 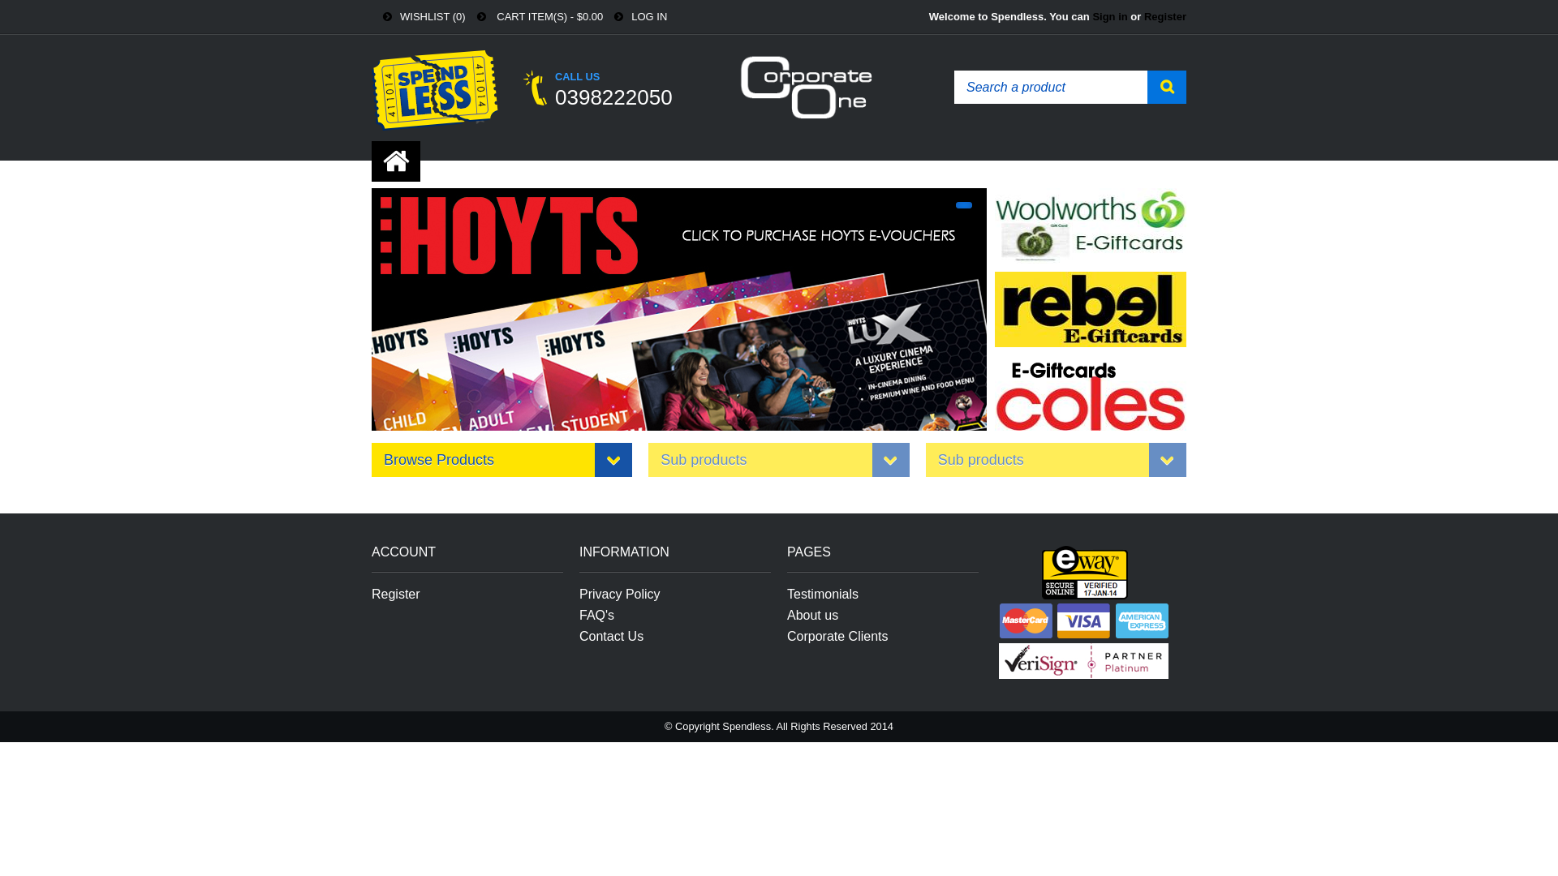 What do you see at coordinates (1167, 88) in the screenshot?
I see `Search` at bounding box center [1167, 88].